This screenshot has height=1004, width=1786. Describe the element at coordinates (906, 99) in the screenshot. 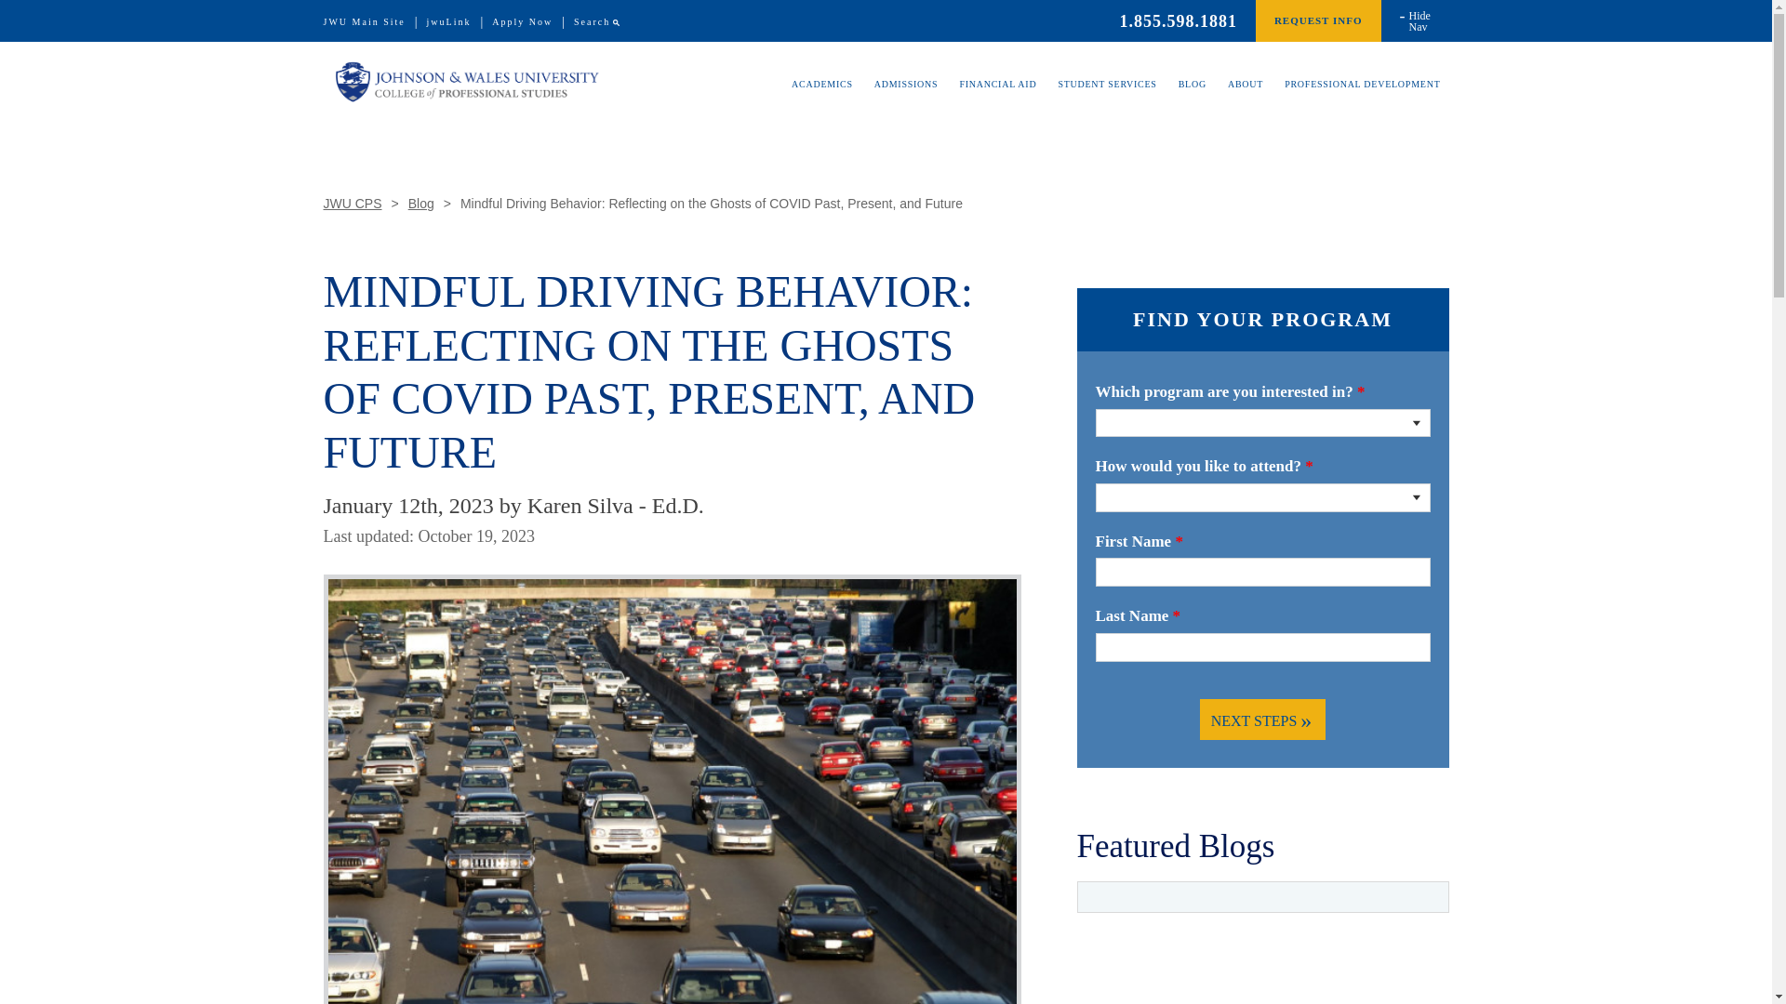

I see `ADMISSIONS` at that location.